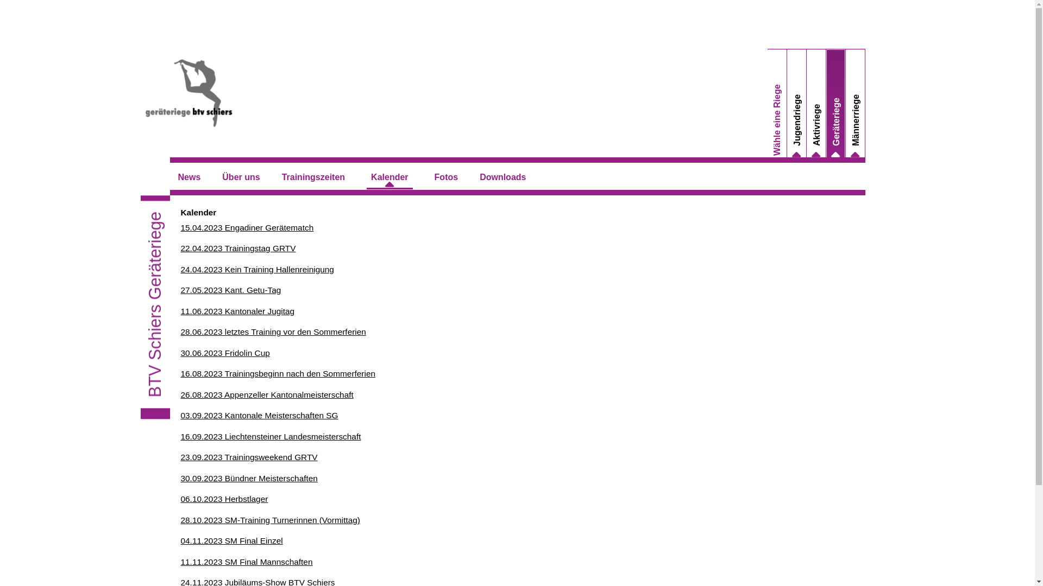  Describe the element at coordinates (192, 179) in the screenshot. I see `News` at that location.